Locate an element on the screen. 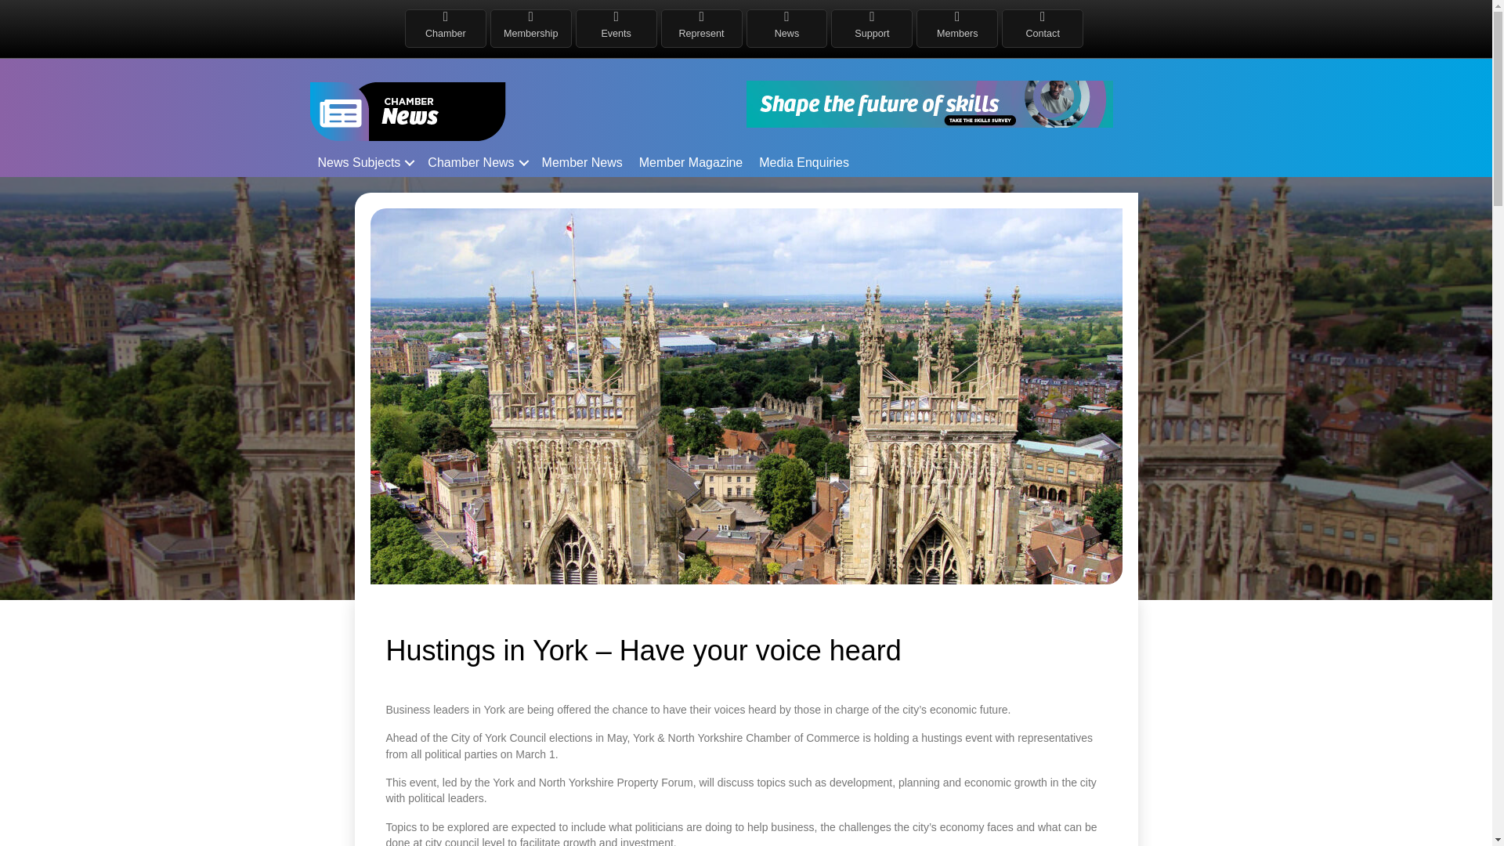 The width and height of the screenshot is (1504, 846). Membership is located at coordinates (531, 28).